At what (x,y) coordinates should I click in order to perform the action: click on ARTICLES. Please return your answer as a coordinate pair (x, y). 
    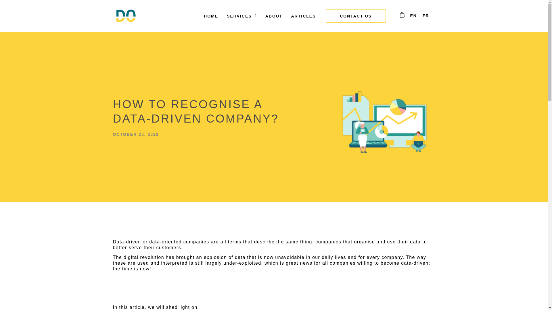
    Looking at the image, I should click on (304, 16).